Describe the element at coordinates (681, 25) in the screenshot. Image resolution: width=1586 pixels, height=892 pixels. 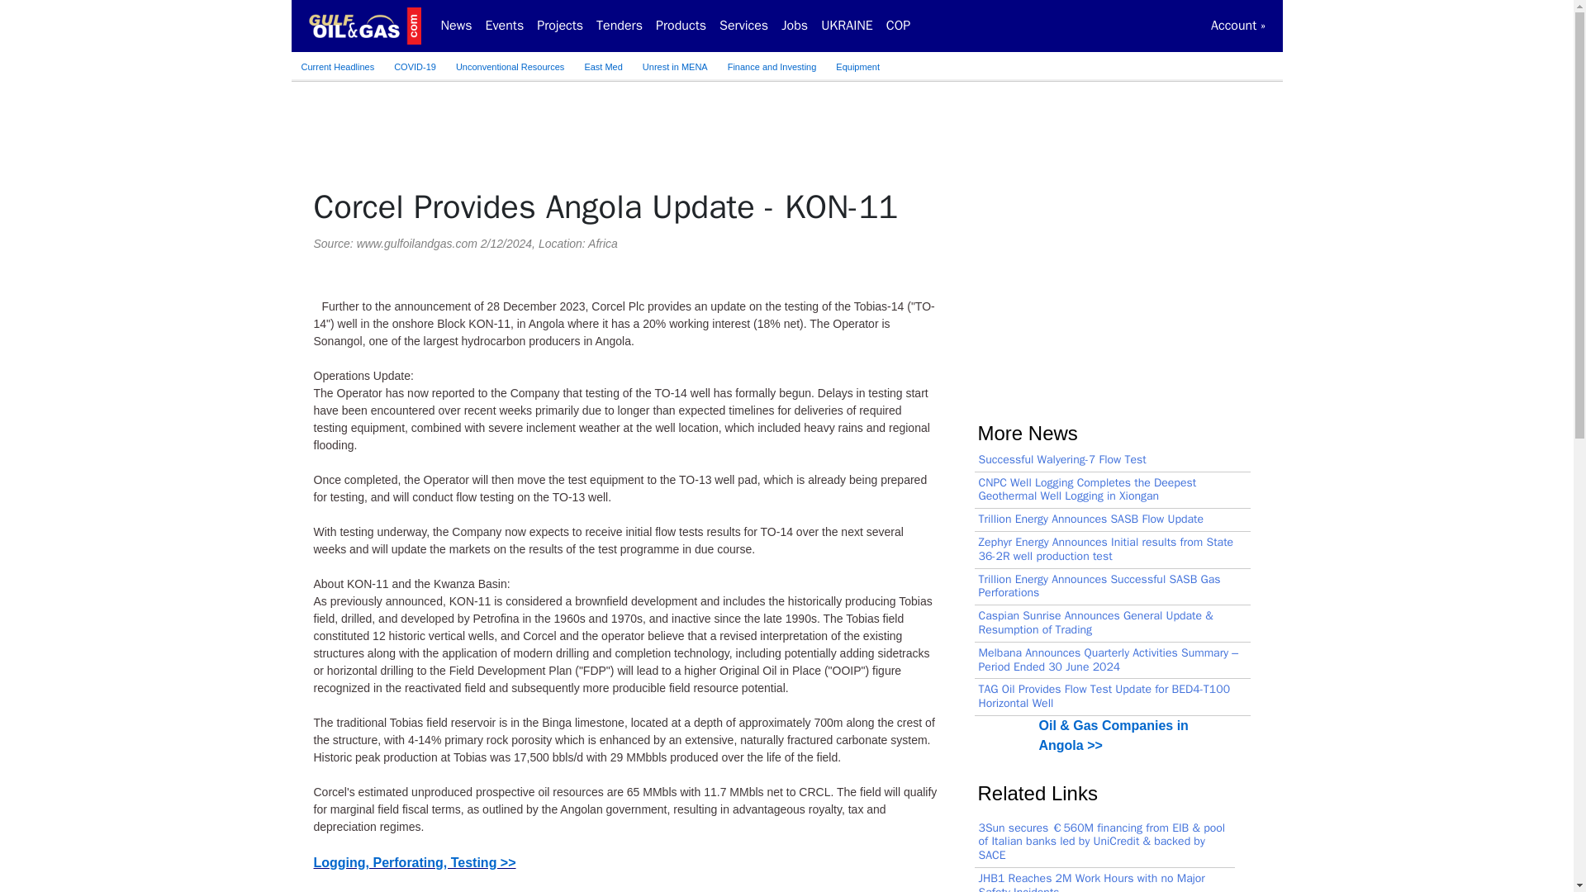
I see `Products` at that location.